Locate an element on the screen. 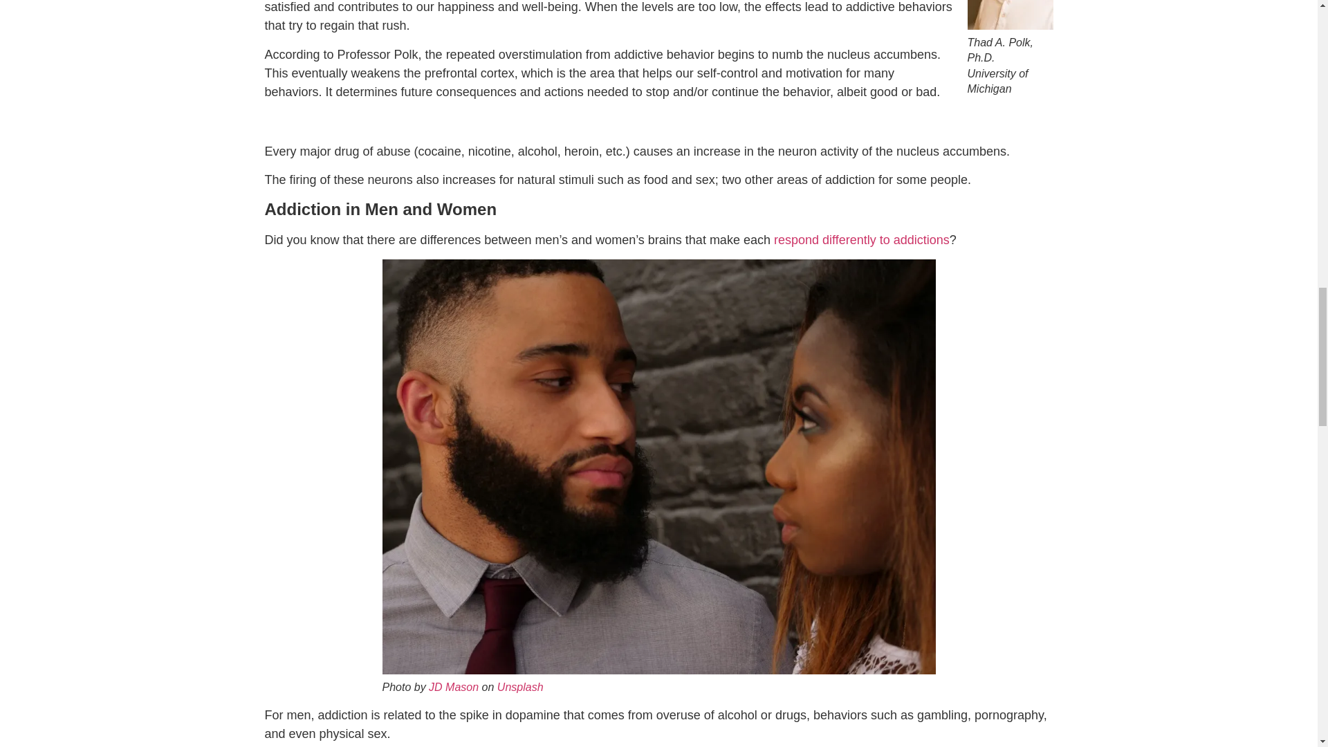 This screenshot has width=1328, height=747. Unsplash is located at coordinates (520, 687).